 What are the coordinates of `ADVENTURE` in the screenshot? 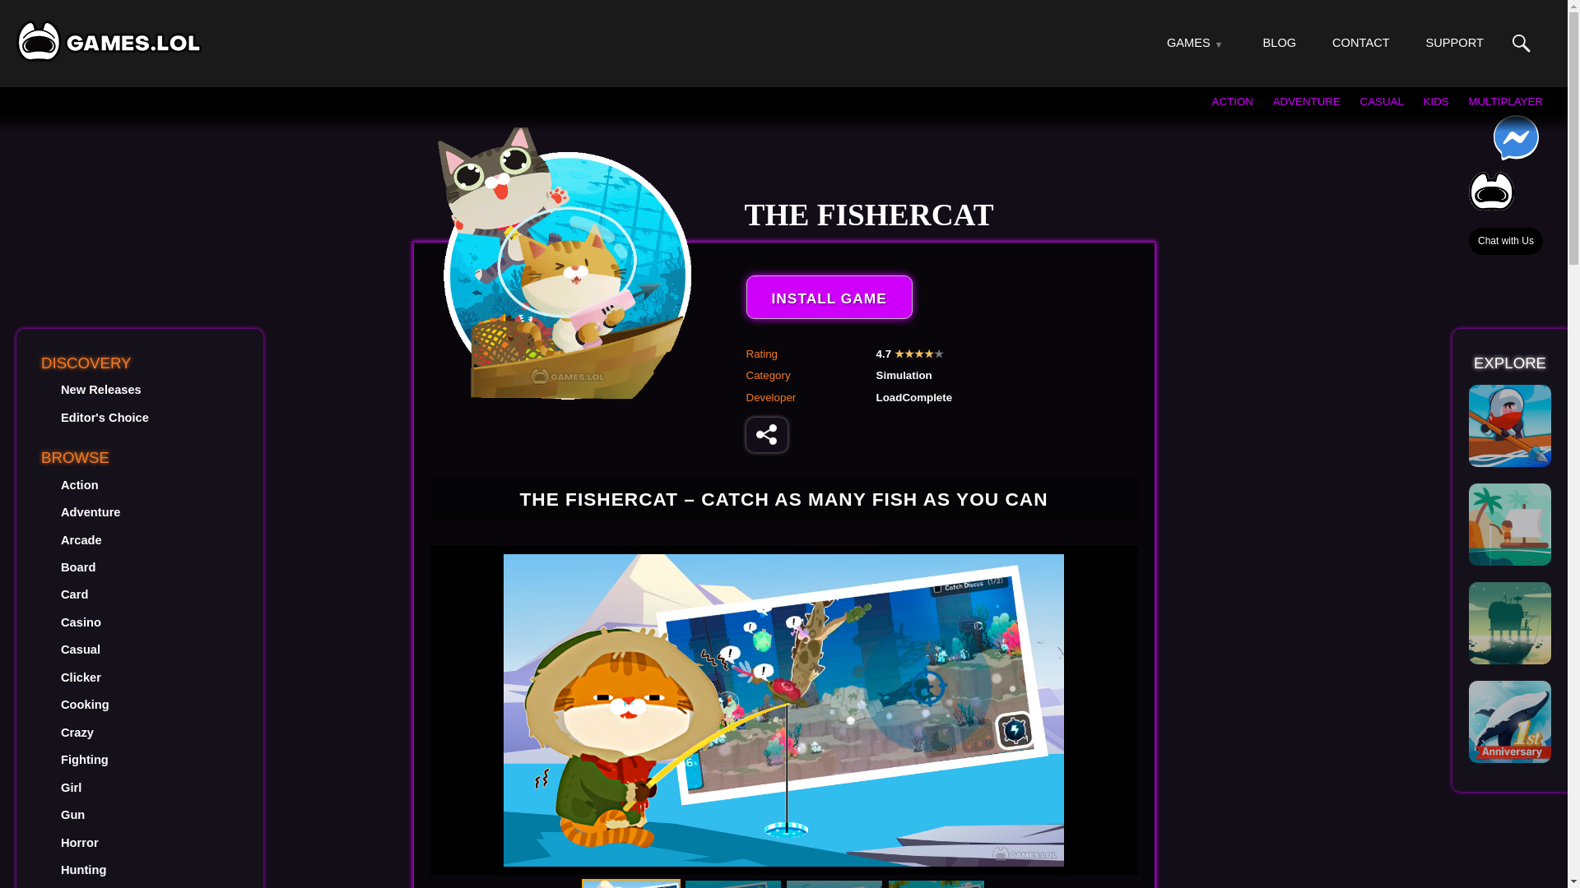 It's located at (1307, 100).